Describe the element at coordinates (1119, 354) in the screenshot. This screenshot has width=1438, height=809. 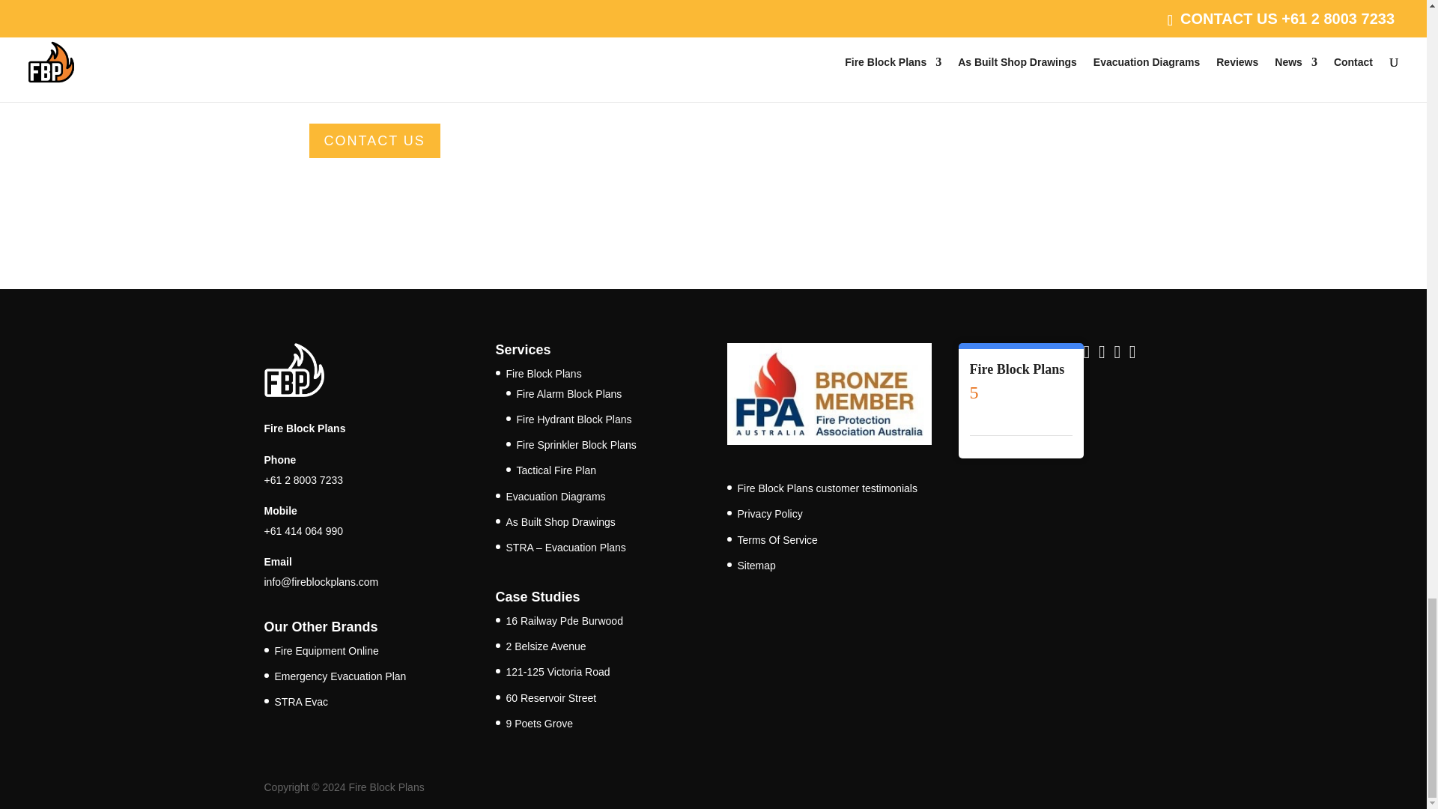
I see `Fire Block Plans Twitter Page` at that location.